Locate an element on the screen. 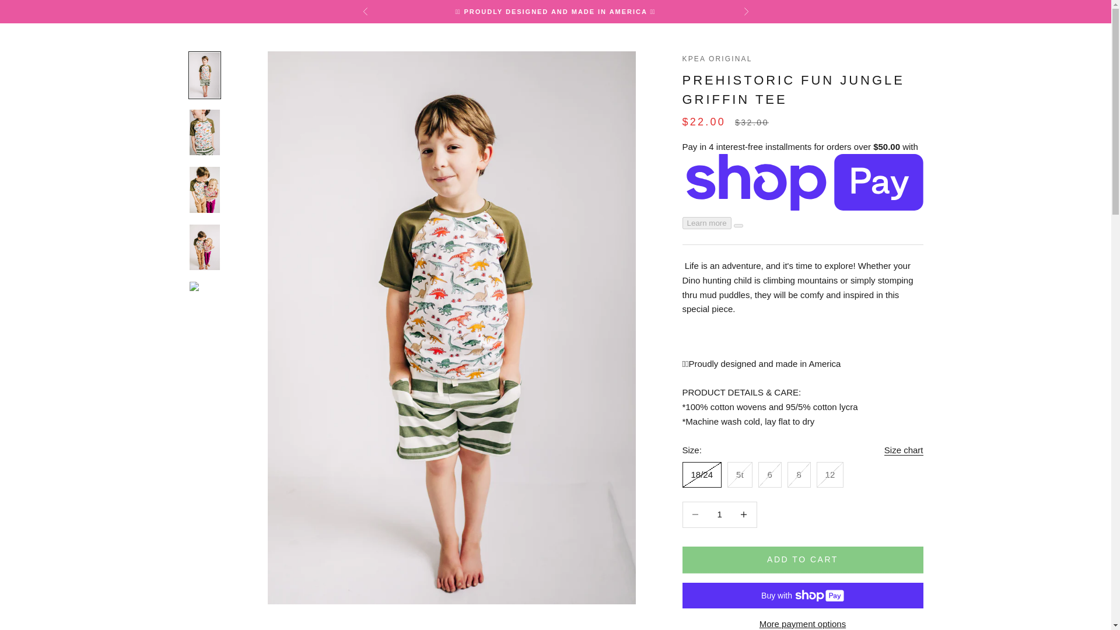  Size chart is located at coordinates (904, 450).